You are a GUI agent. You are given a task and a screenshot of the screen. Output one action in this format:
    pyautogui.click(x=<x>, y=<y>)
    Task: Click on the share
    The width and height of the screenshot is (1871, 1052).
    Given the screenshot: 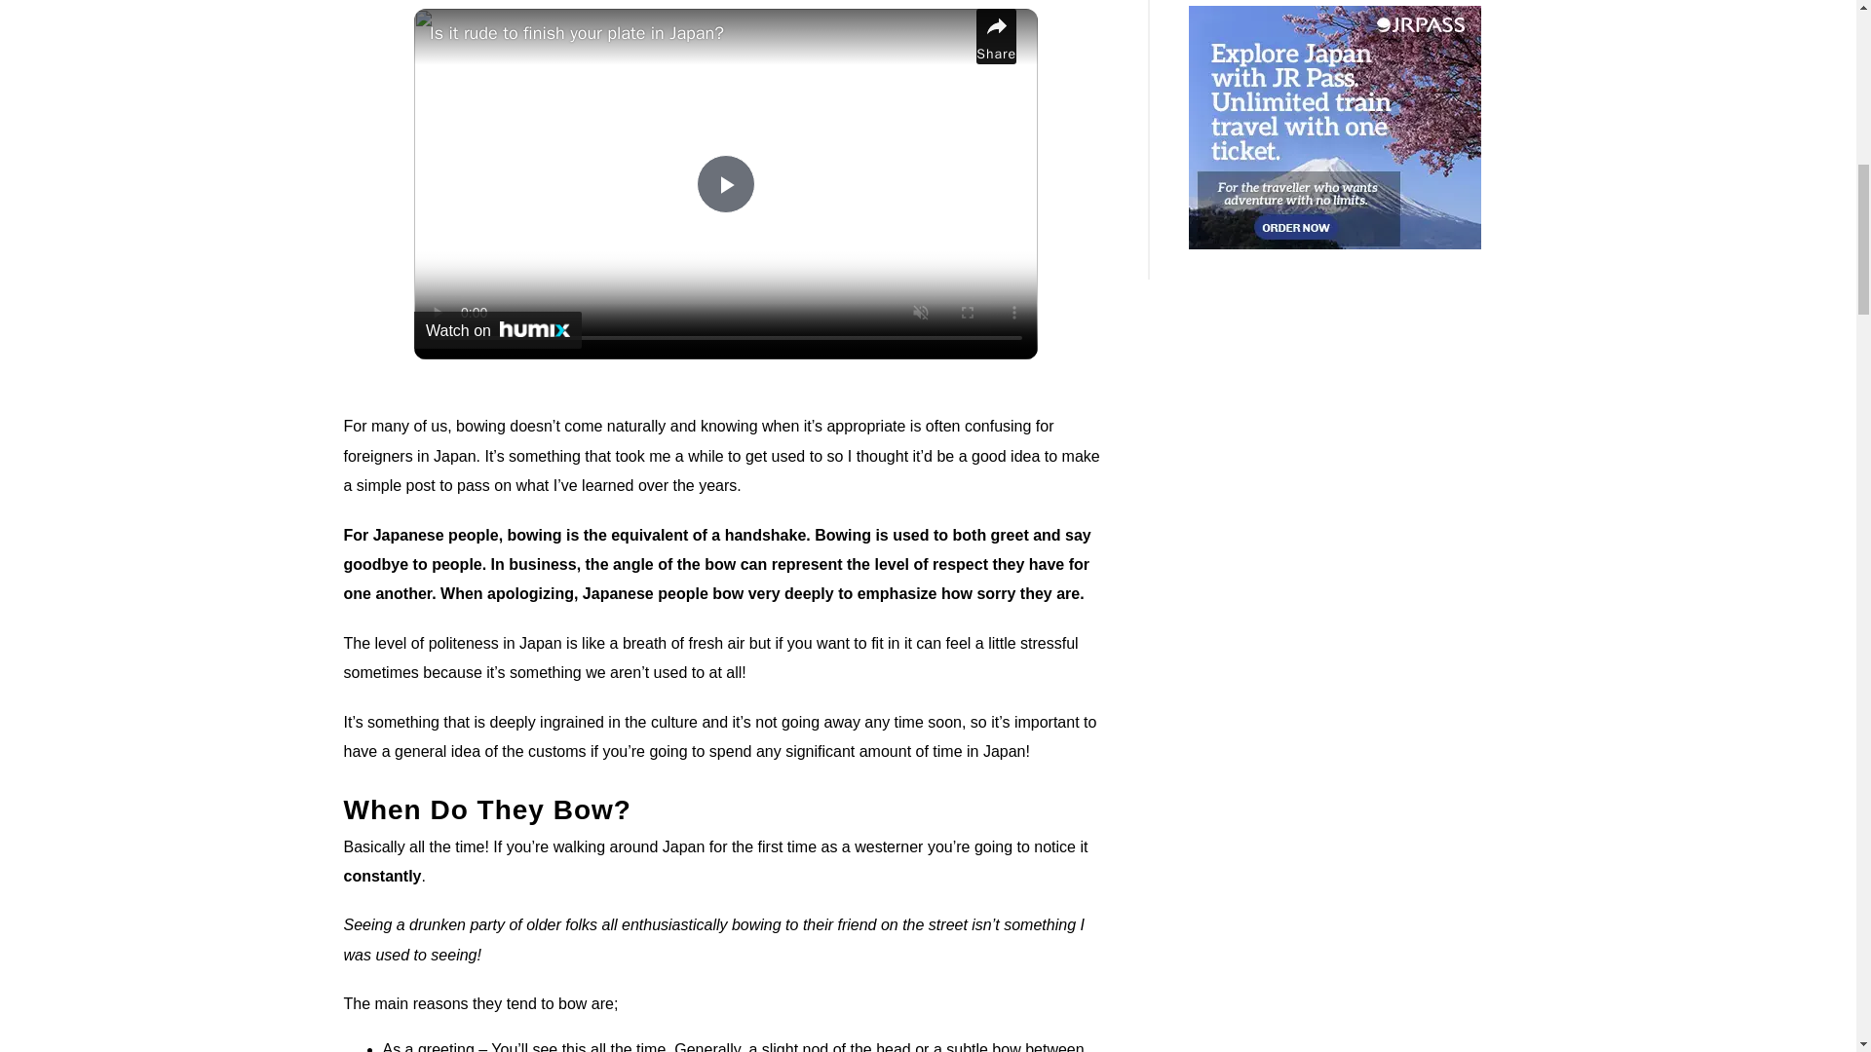 What is the action you would take?
    pyautogui.click(x=996, y=35)
    